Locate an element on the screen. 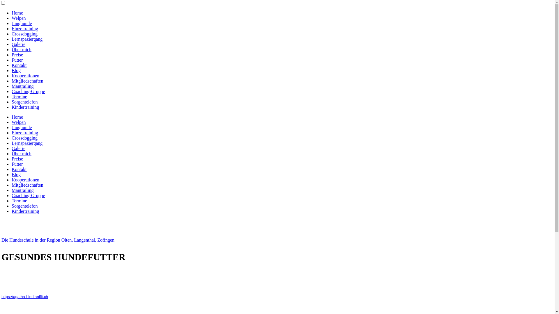 The image size is (559, 314). Coaching-Gruppe is located at coordinates (29, 91).